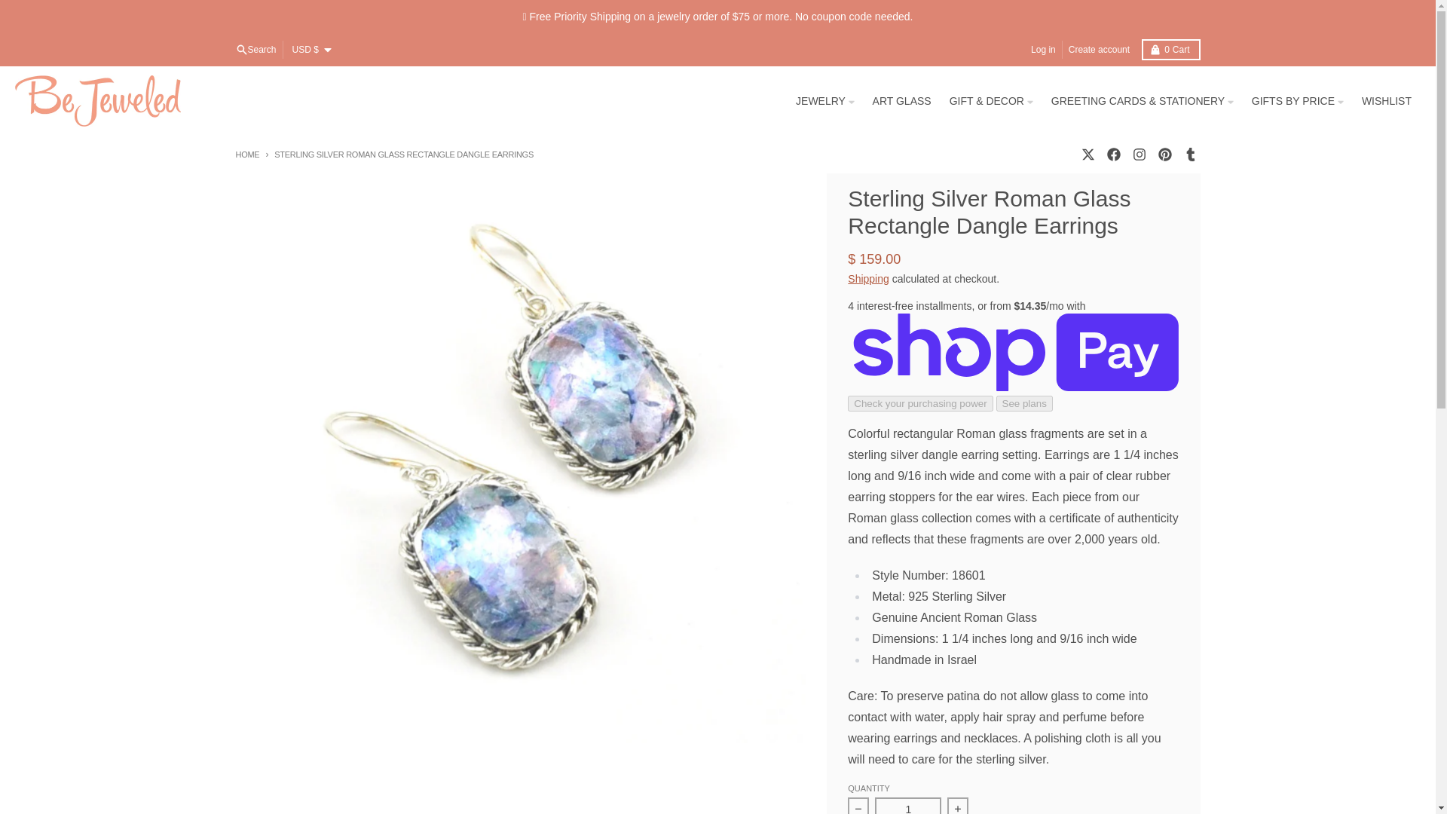 This screenshot has height=814, width=1447. I want to click on Tumblr - BeJeweled, so click(1189, 155).